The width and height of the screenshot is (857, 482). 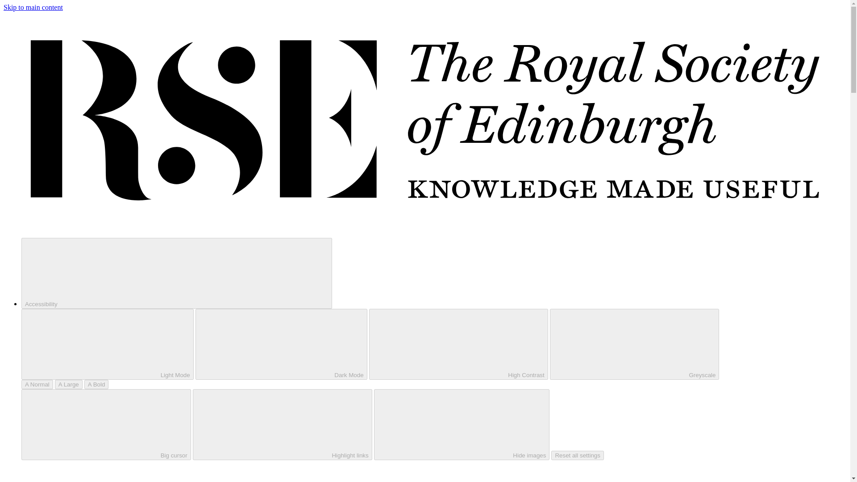 I want to click on Accessibility, so click(x=177, y=273).